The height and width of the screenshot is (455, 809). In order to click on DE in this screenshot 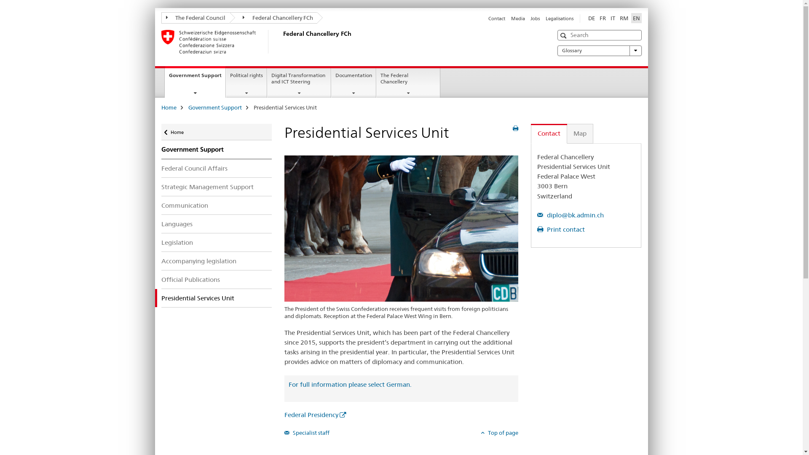, I will do `click(592, 18)`.